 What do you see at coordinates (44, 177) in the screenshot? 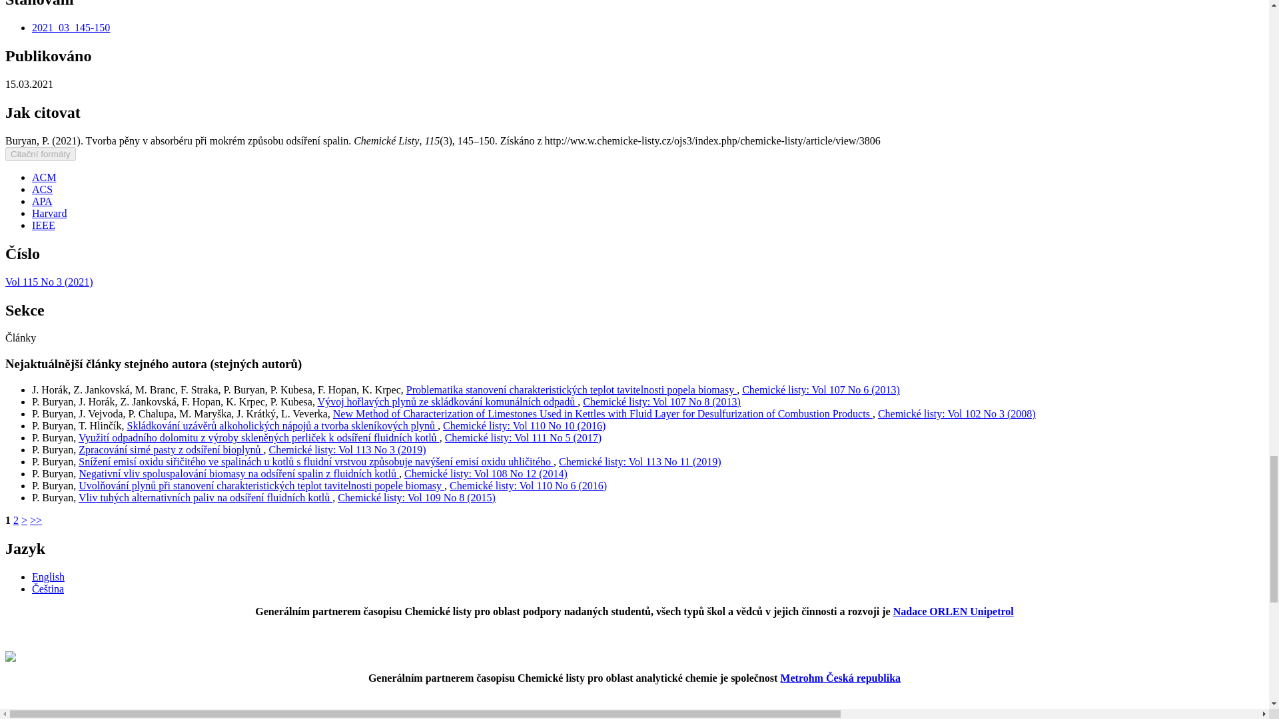
I see `ACM` at bounding box center [44, 177].